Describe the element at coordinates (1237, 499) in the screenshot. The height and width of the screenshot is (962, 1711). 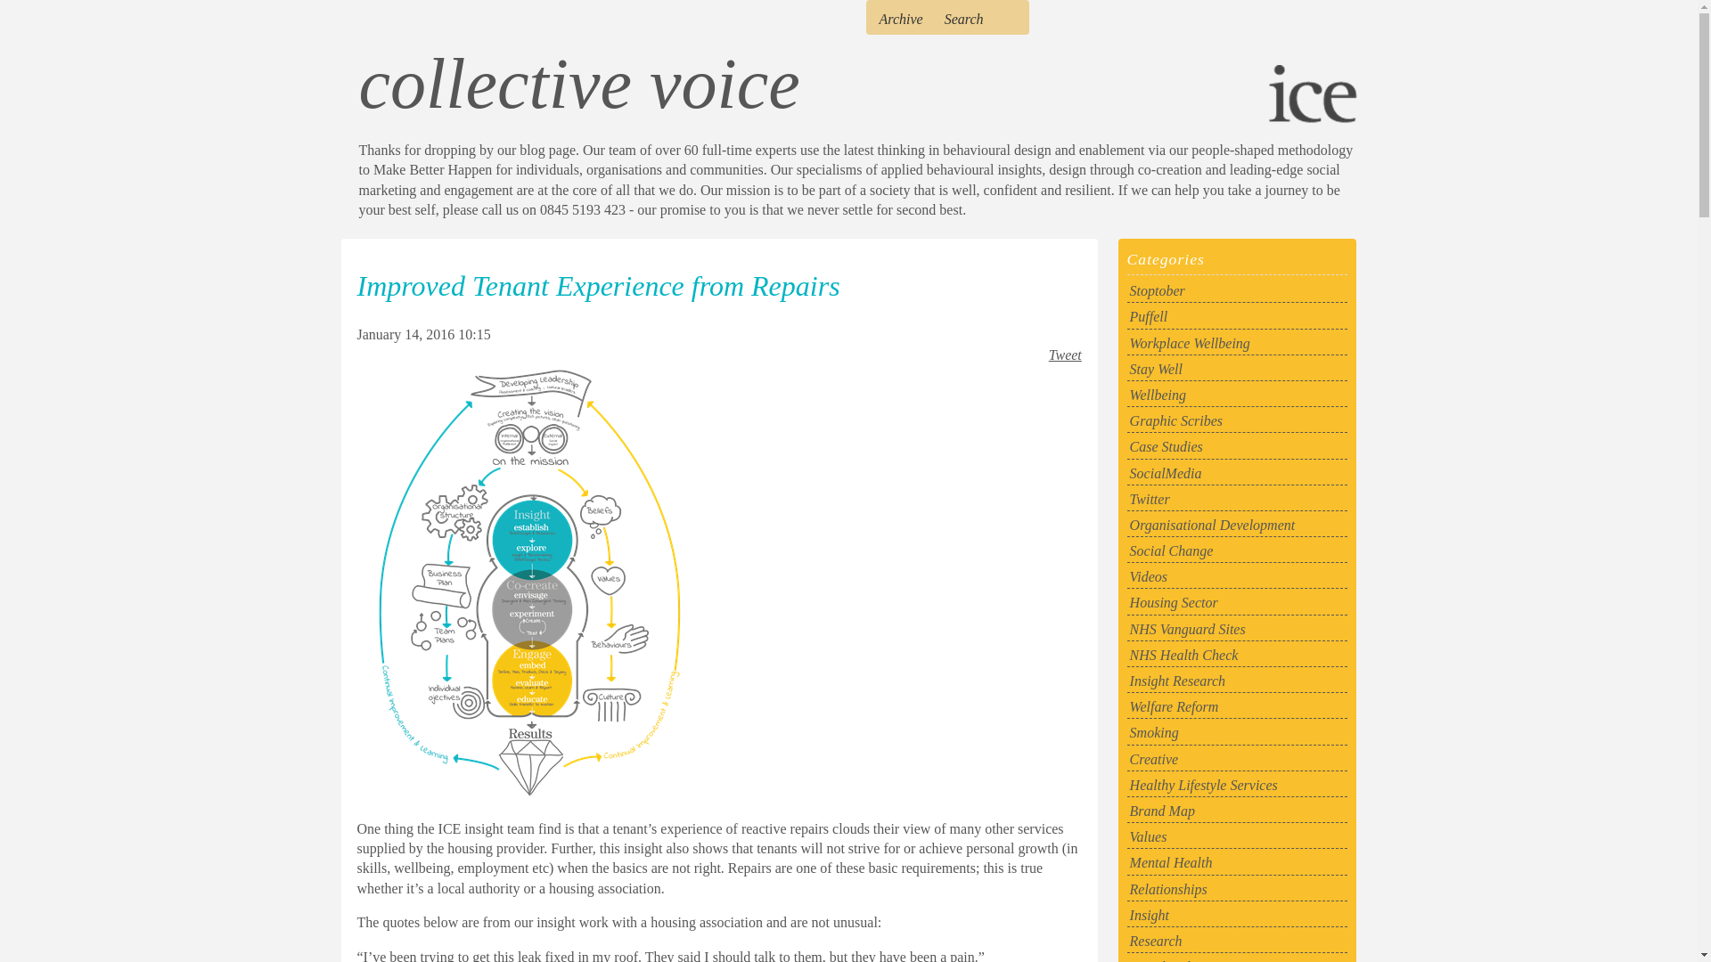
I see `Category: ASP.Net` at that location.